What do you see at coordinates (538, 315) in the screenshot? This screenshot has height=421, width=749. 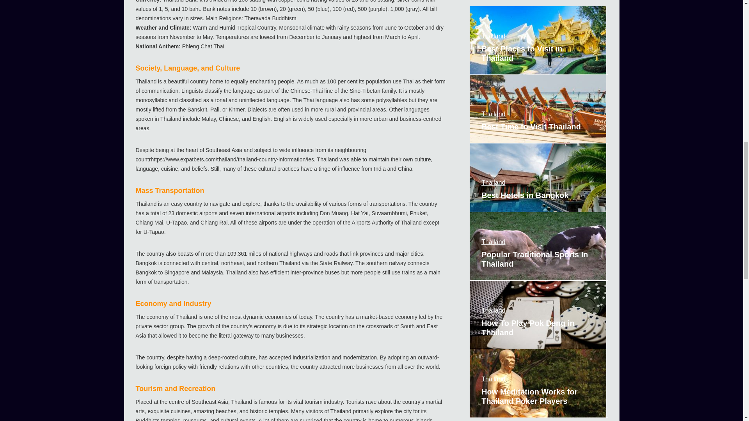 I see `How To Play Pok Deng in Thailand` at bounding box center [538, 315].